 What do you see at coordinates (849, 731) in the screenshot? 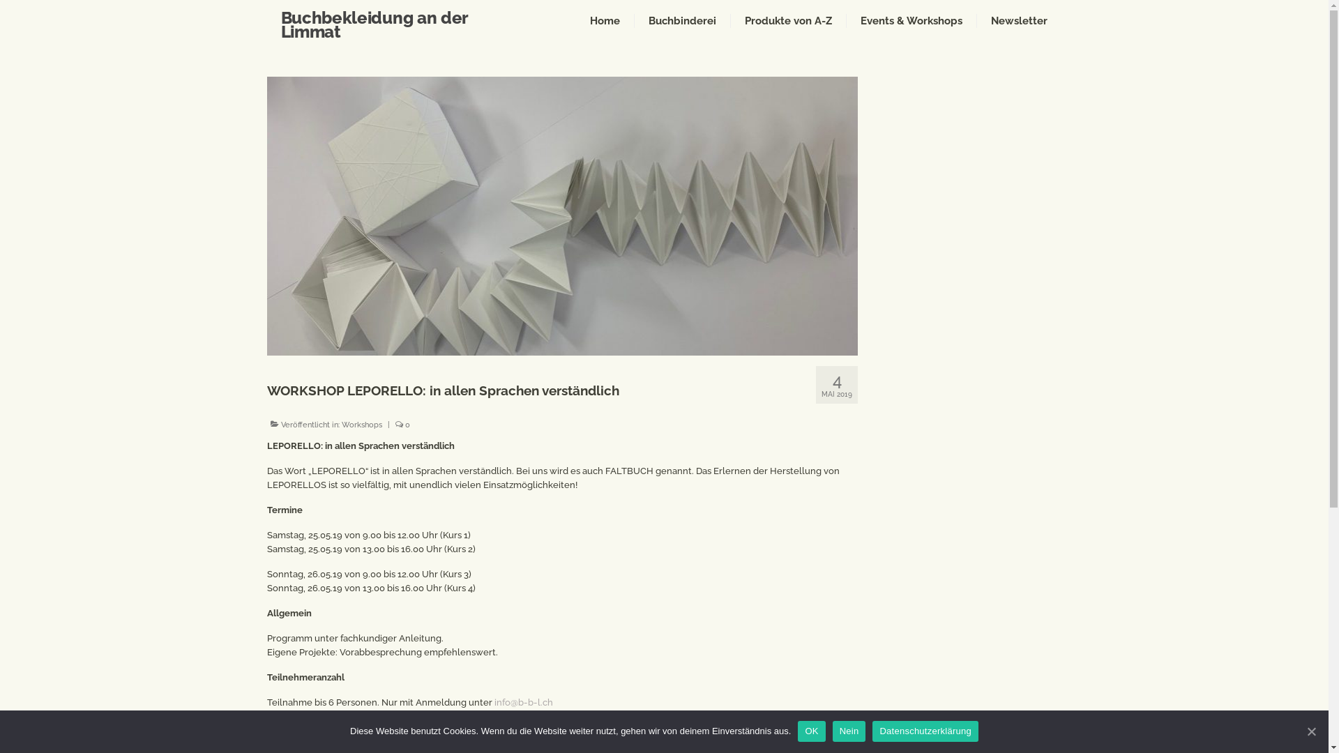
I see `Nein` at bounding box center [849, 731].